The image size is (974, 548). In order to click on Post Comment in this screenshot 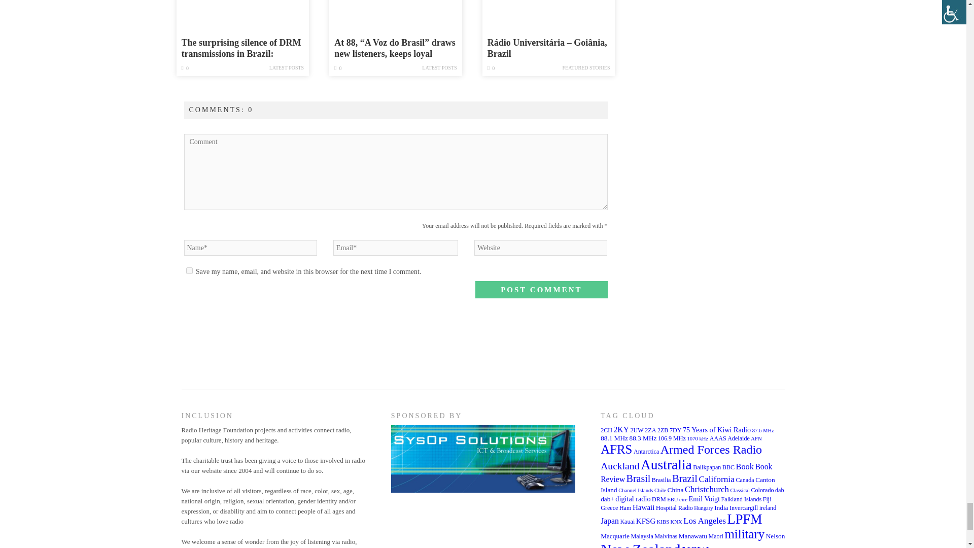, I will do `click(541, 289)`.